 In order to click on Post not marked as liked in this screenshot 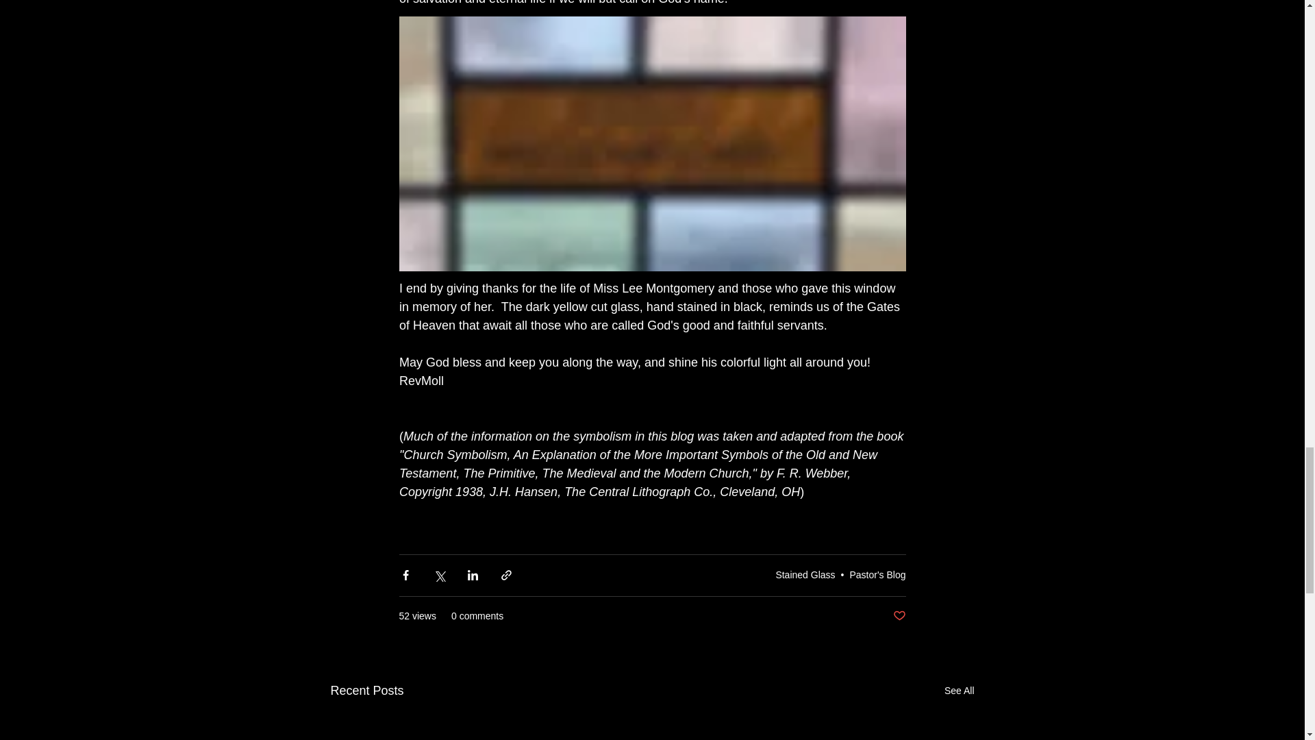, I will do `click(899, 615)`.